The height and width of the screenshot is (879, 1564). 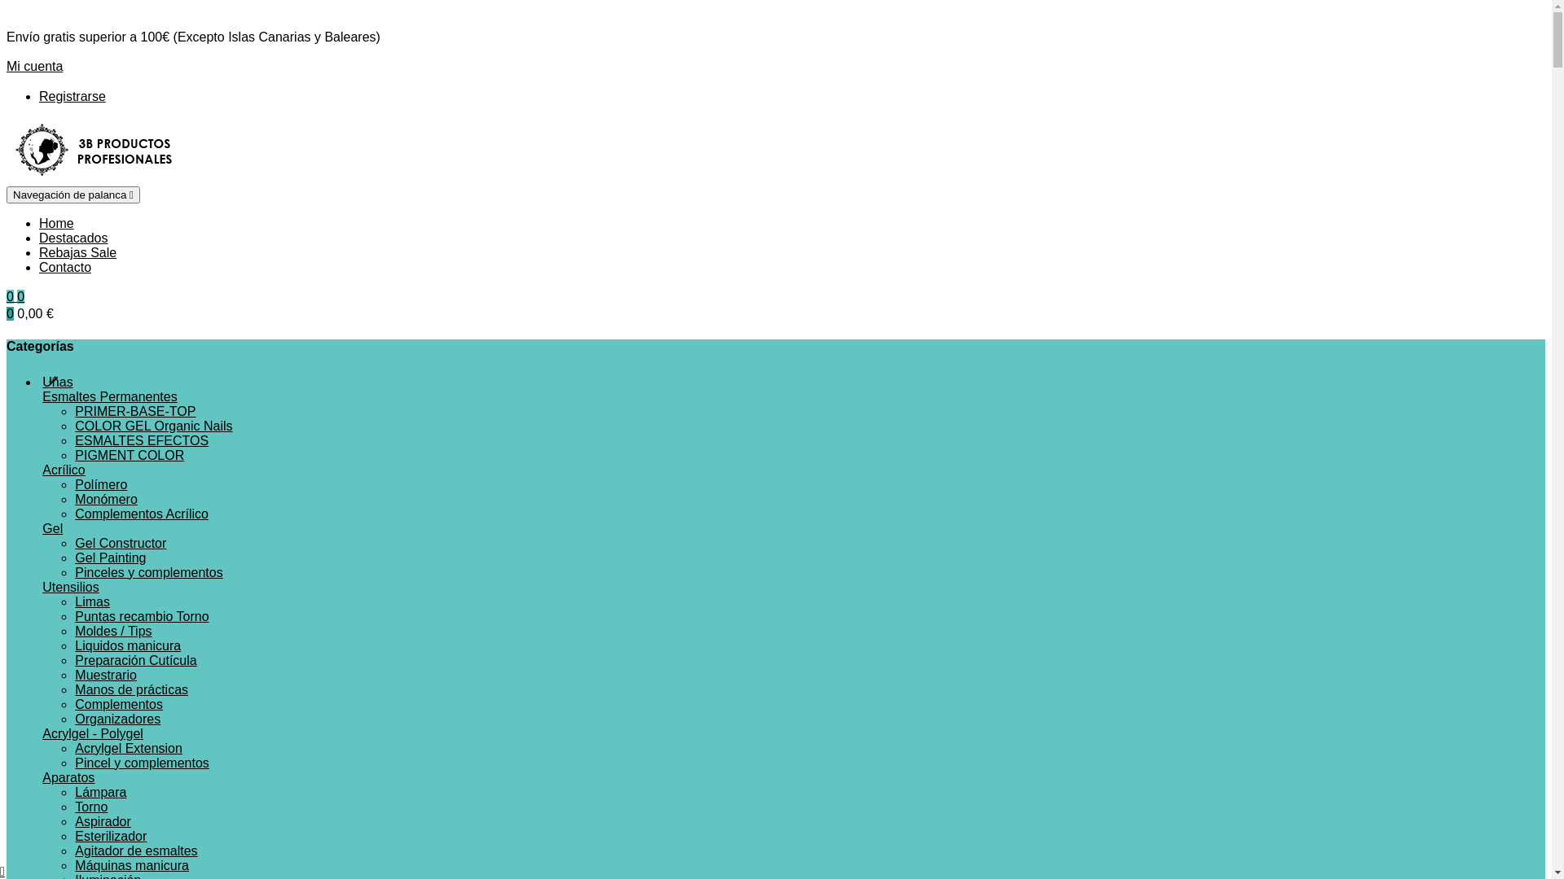 I want to click on ESMALTES EFECTOS, so click(x=142, y=441).